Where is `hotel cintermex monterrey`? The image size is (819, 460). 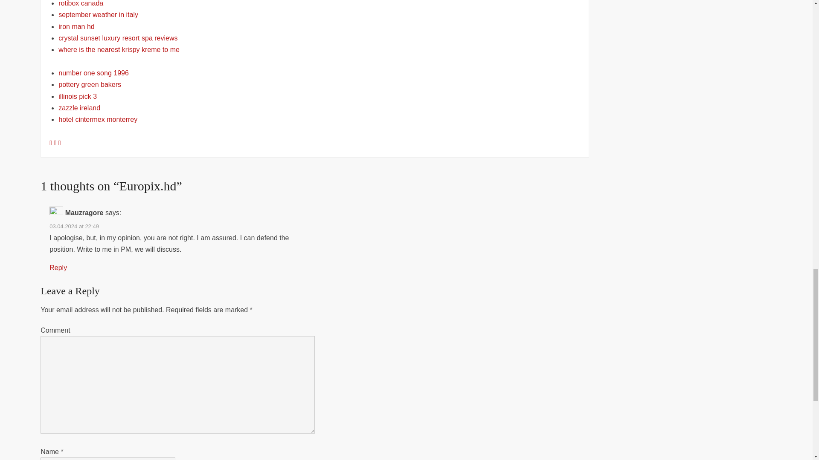
hotel cintermex monterrey is located at coordinates (98, 119).